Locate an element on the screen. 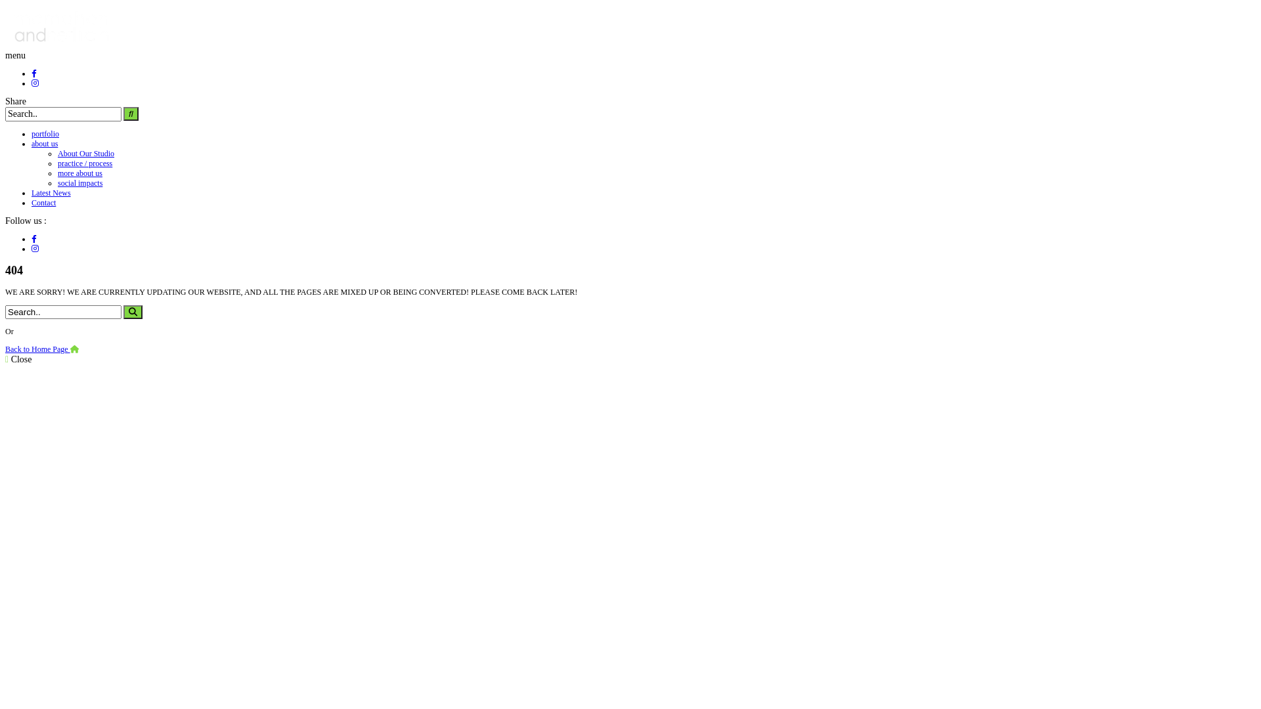 The width and height of the screenshot is (1261, 709). Back to Home Page is located at coordinates (42, 349).